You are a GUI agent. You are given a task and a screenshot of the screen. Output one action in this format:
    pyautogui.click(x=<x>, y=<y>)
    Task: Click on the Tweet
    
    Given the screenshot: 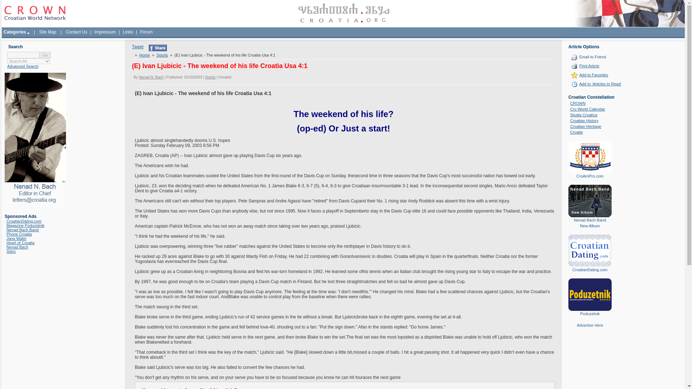 What is the action you would take?
    pyautogui.click(x=138, y=47)
    